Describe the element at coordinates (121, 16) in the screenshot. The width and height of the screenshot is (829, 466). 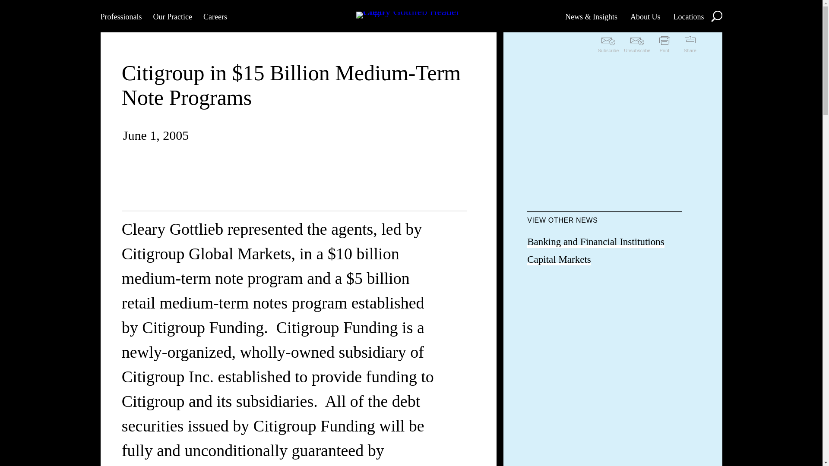
I see `Professionals` at that location.